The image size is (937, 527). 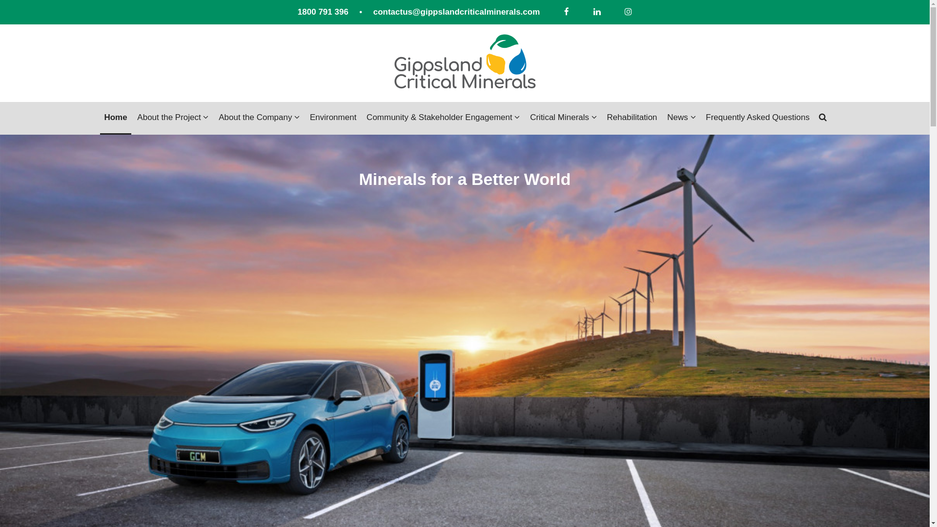 I want to click on Critical Minerals, so click(x=563, y=118).